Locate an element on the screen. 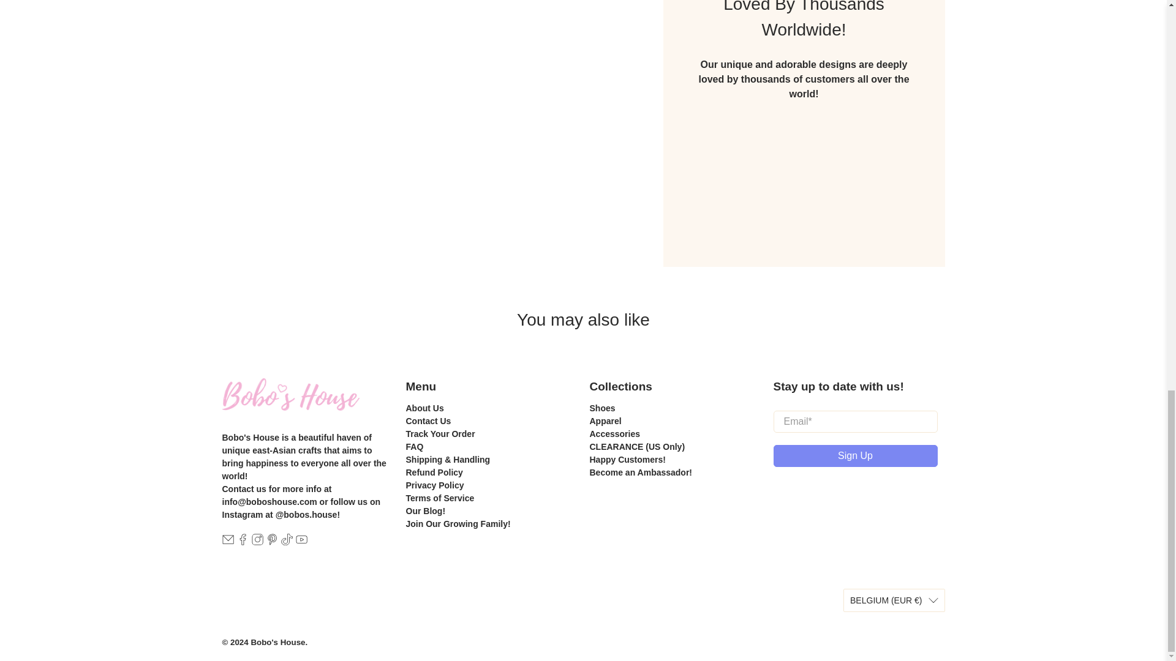  Bobo's House on Facebook is located at coordinates (243, 542).